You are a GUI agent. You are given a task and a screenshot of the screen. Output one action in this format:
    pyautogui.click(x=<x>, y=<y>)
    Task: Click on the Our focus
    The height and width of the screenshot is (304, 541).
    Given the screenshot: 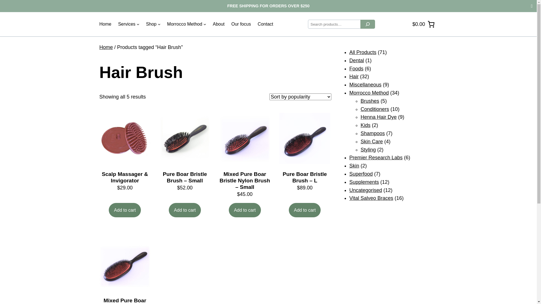 What is the action you would take?
    pyautogui.click(x=241, y=24)
    